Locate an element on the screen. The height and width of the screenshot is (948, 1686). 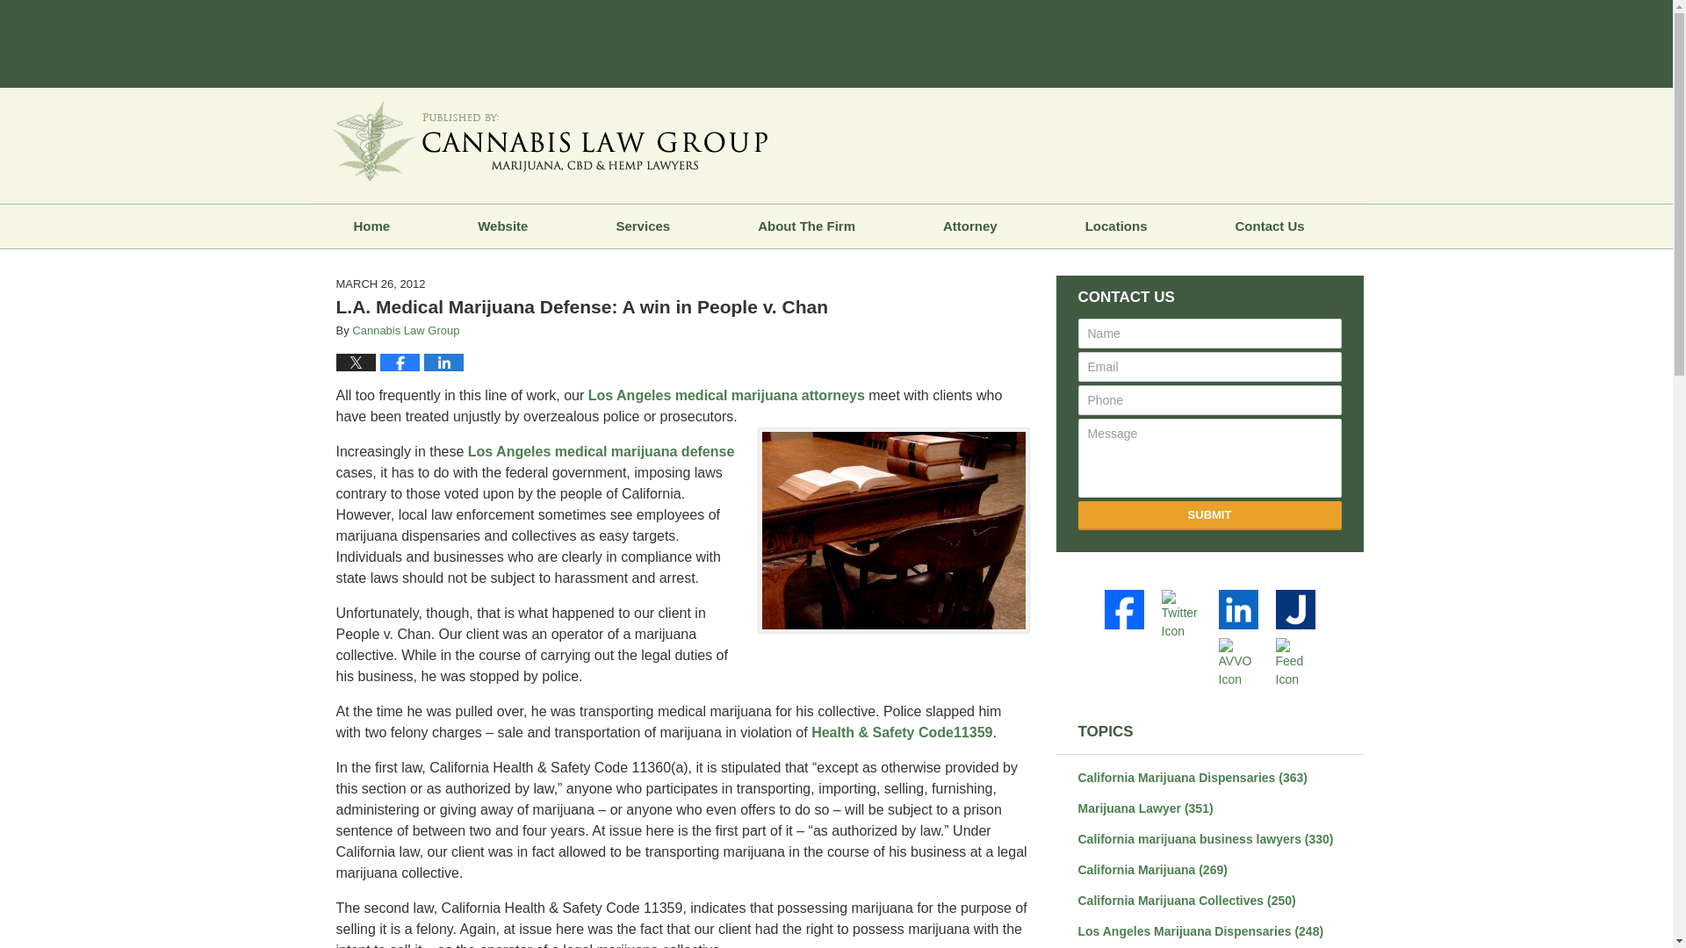
Home is located at coordinates (371, 226).